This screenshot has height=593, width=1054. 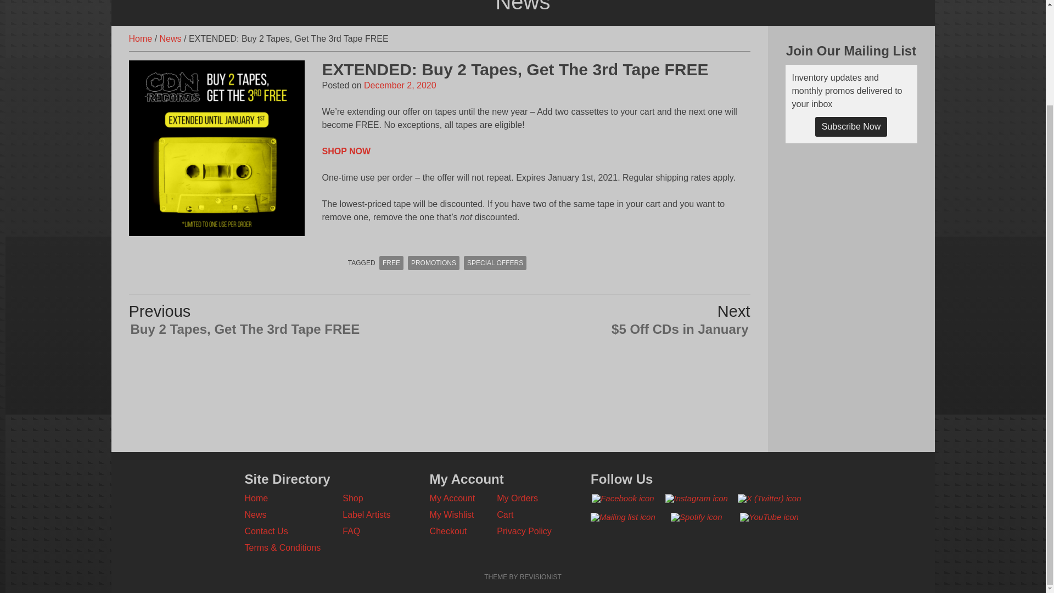 What do you see at coordinates (400, 85) in the screenshot?
I see `December 2, 2020` at bounding box center [400, 85].